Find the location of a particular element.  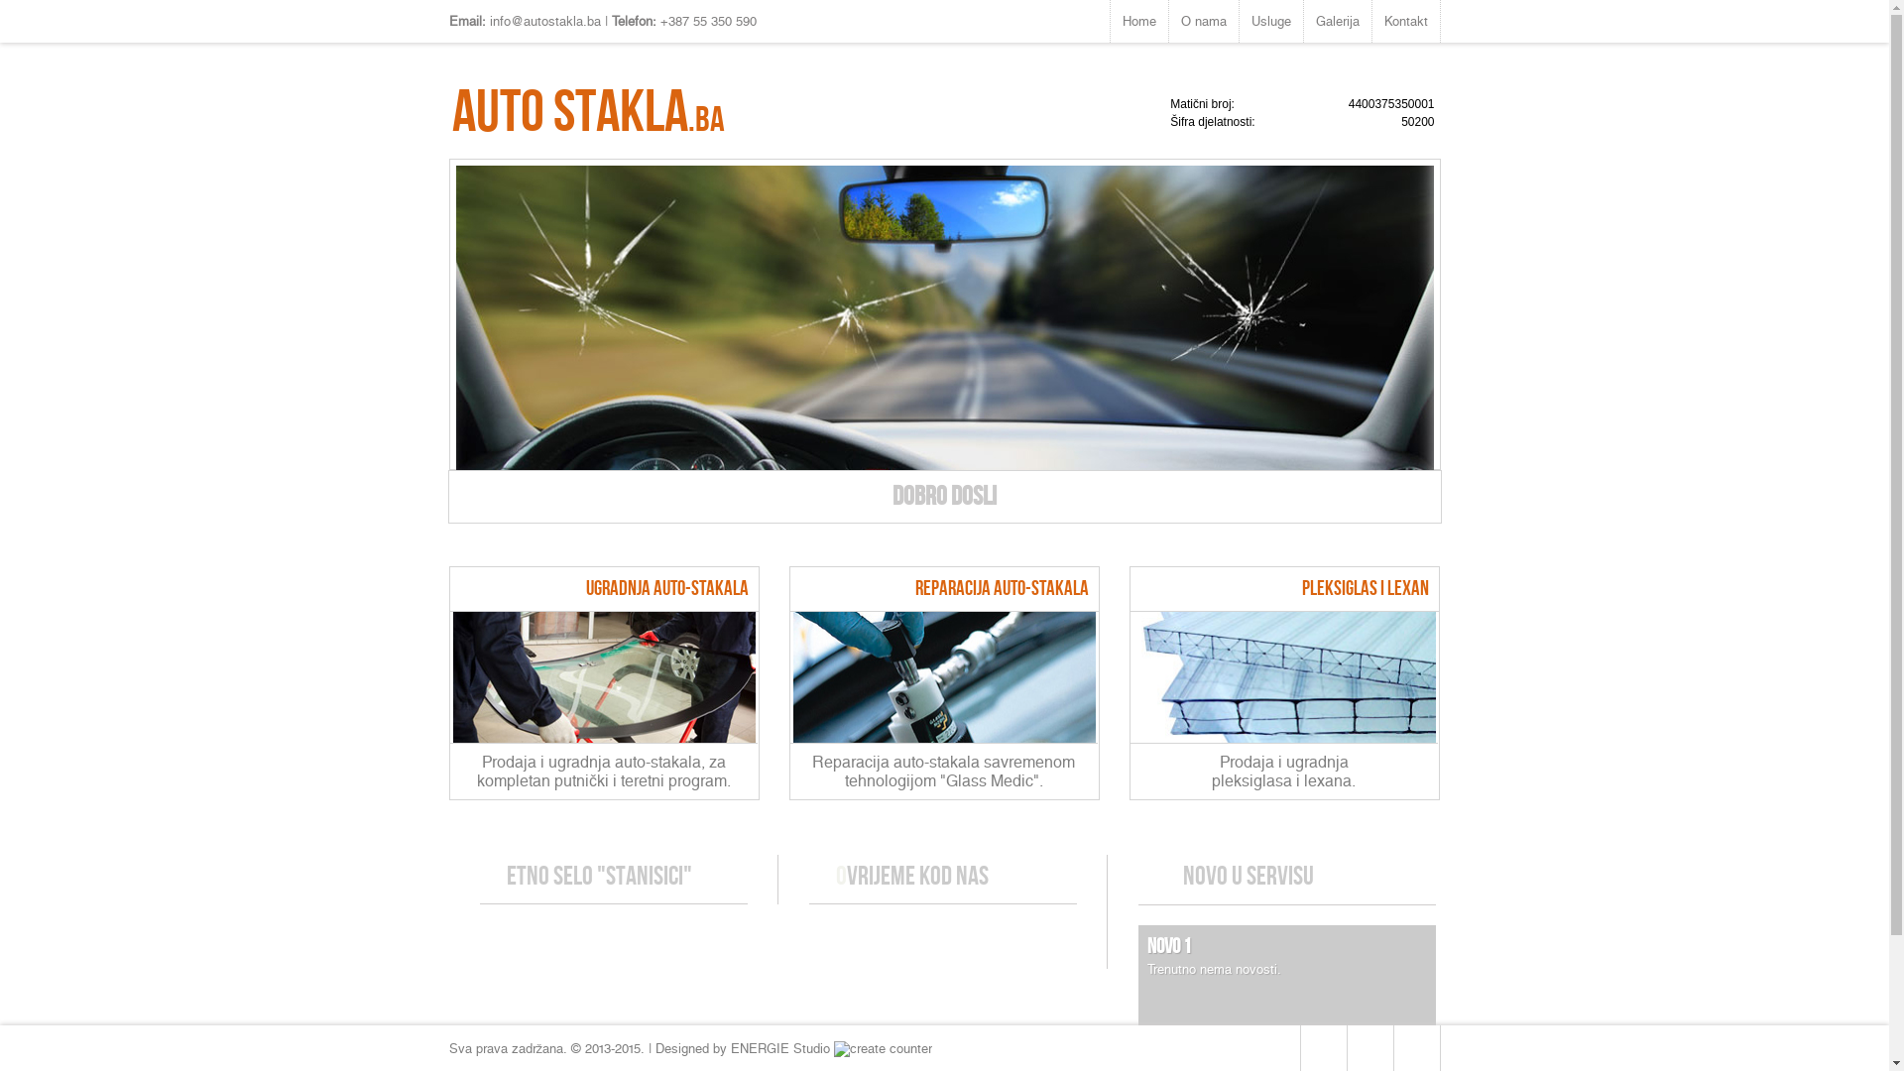

info@autostakla.ba is located at coordinates (545, 22).